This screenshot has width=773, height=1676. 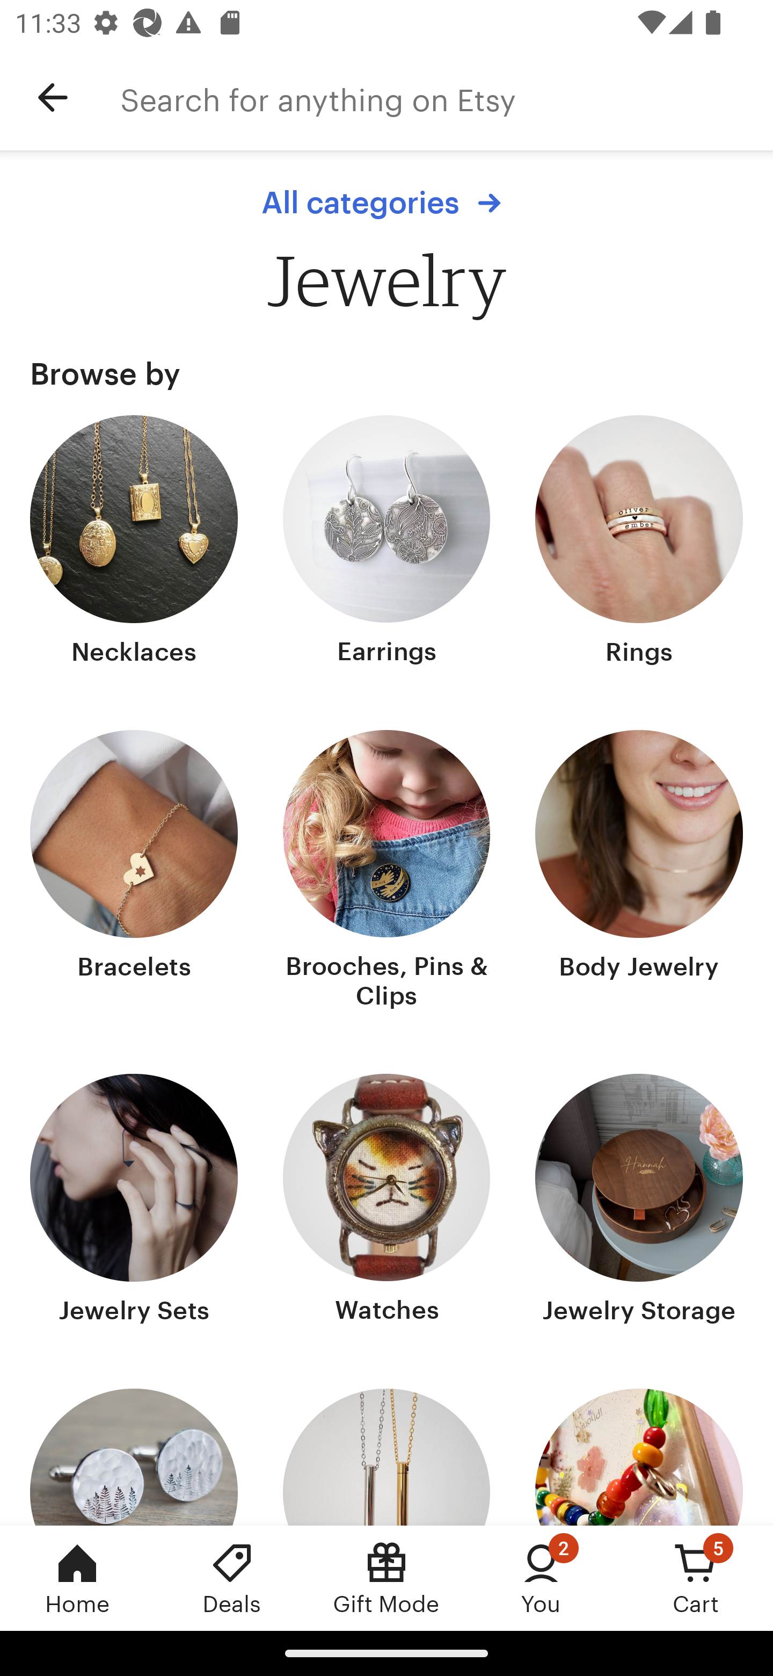 I want to click on Deals, so click(x=232, y=1578).